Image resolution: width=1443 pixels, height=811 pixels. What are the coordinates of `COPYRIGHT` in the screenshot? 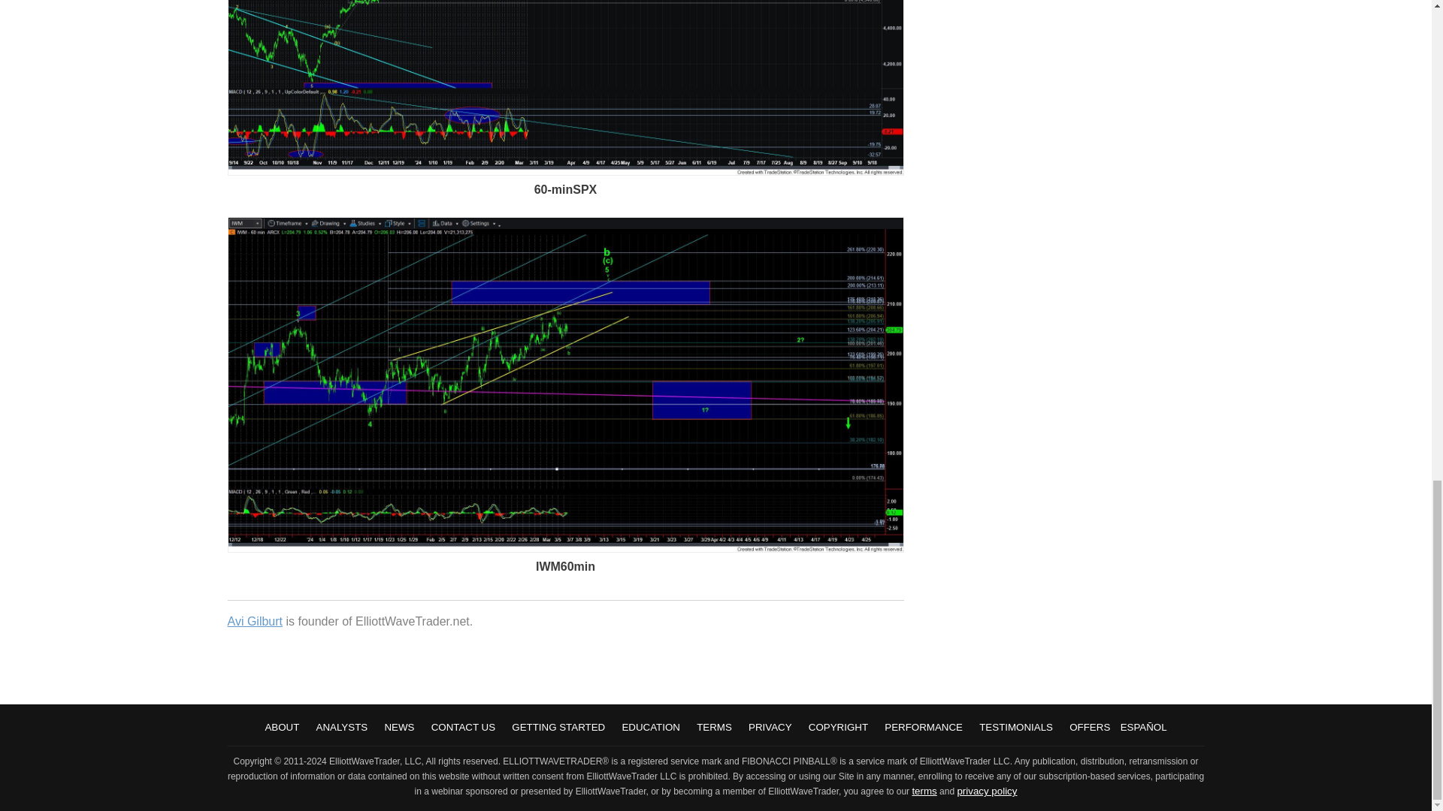 It's located at (838, 727).